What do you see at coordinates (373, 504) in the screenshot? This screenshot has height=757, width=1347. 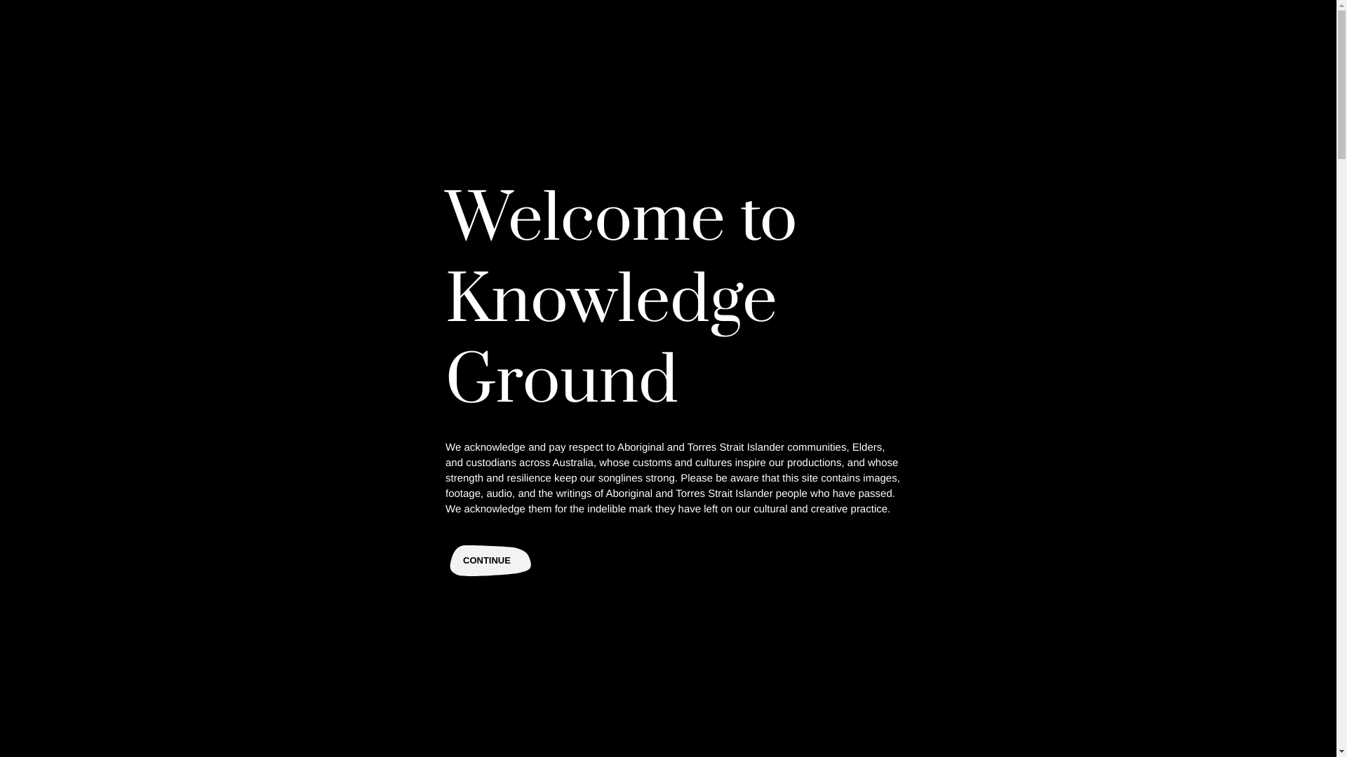 I see `About` at bounding box center [373, 504].